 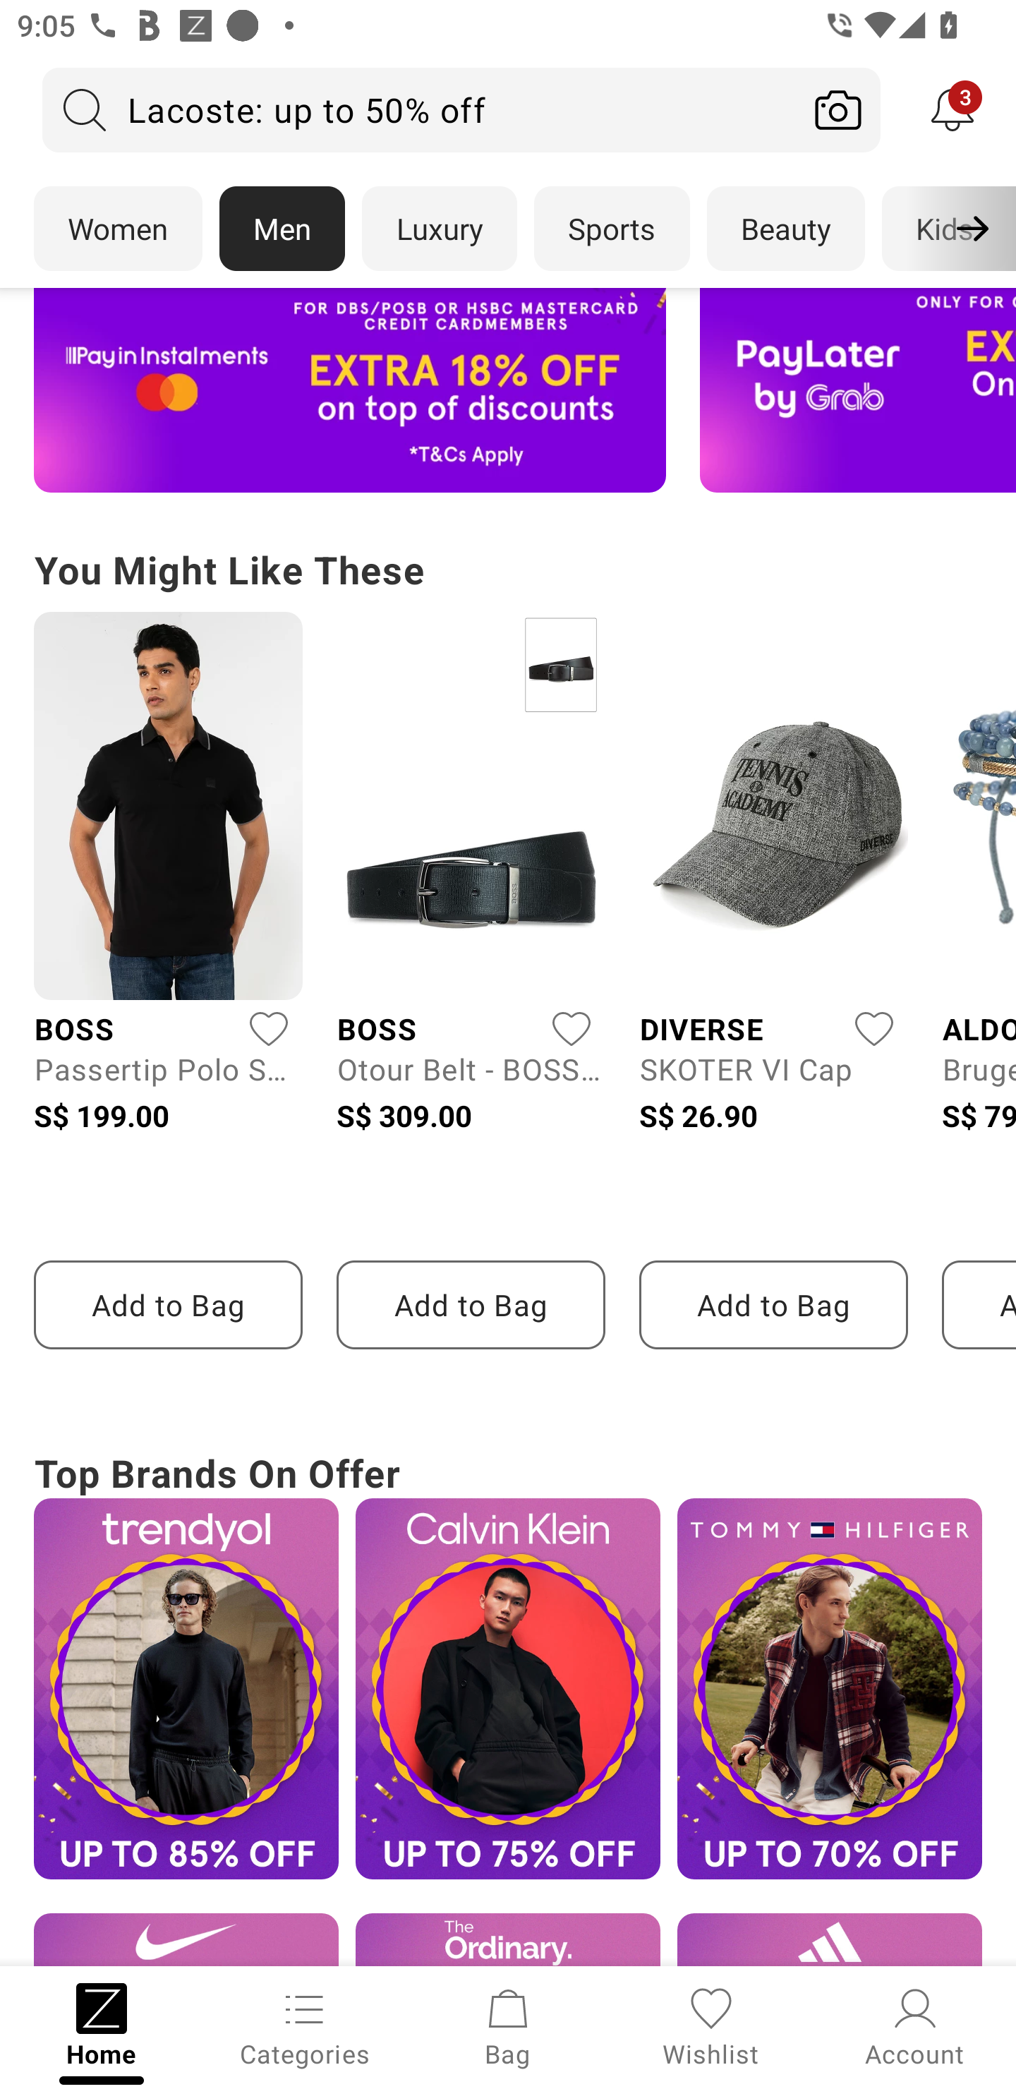 I want to click on Campaign banner, so click(x=508, y=1939).